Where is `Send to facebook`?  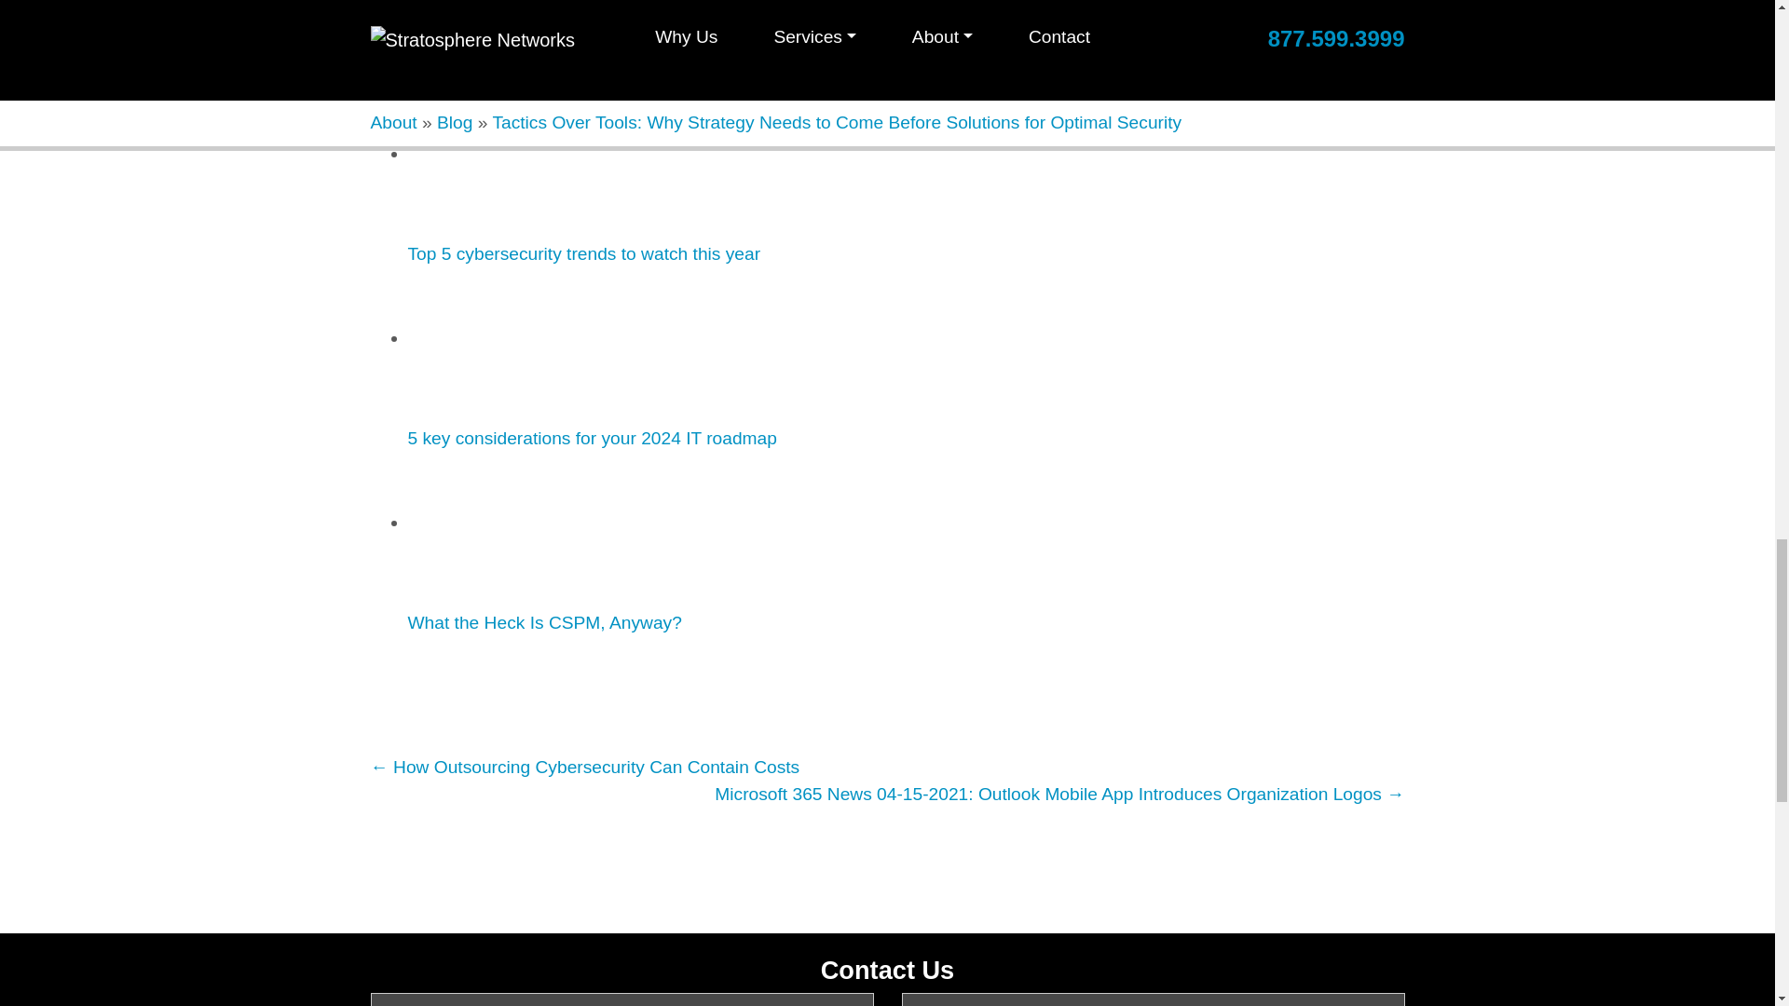 Send to facebook is located at coordinates (429, 693).